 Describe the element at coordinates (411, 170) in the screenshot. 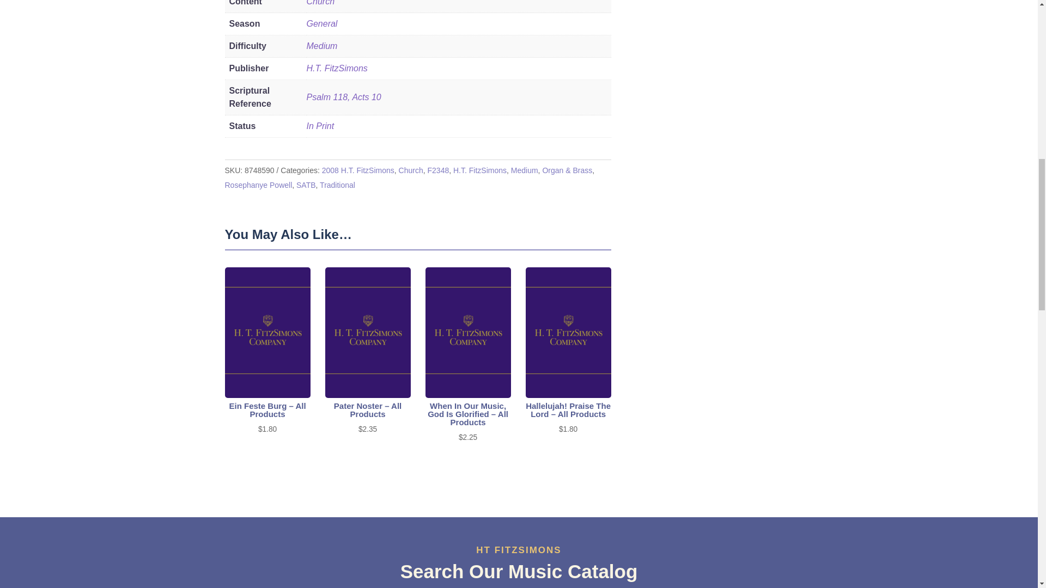

I see `Church` at that location.